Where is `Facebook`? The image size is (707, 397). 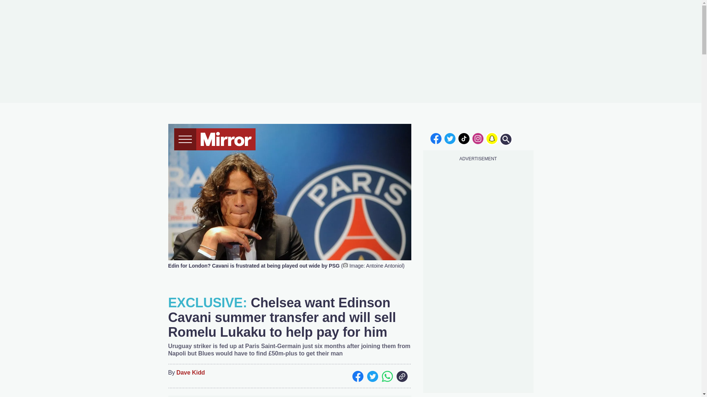
Facebook is located at coordinates (358, 376).